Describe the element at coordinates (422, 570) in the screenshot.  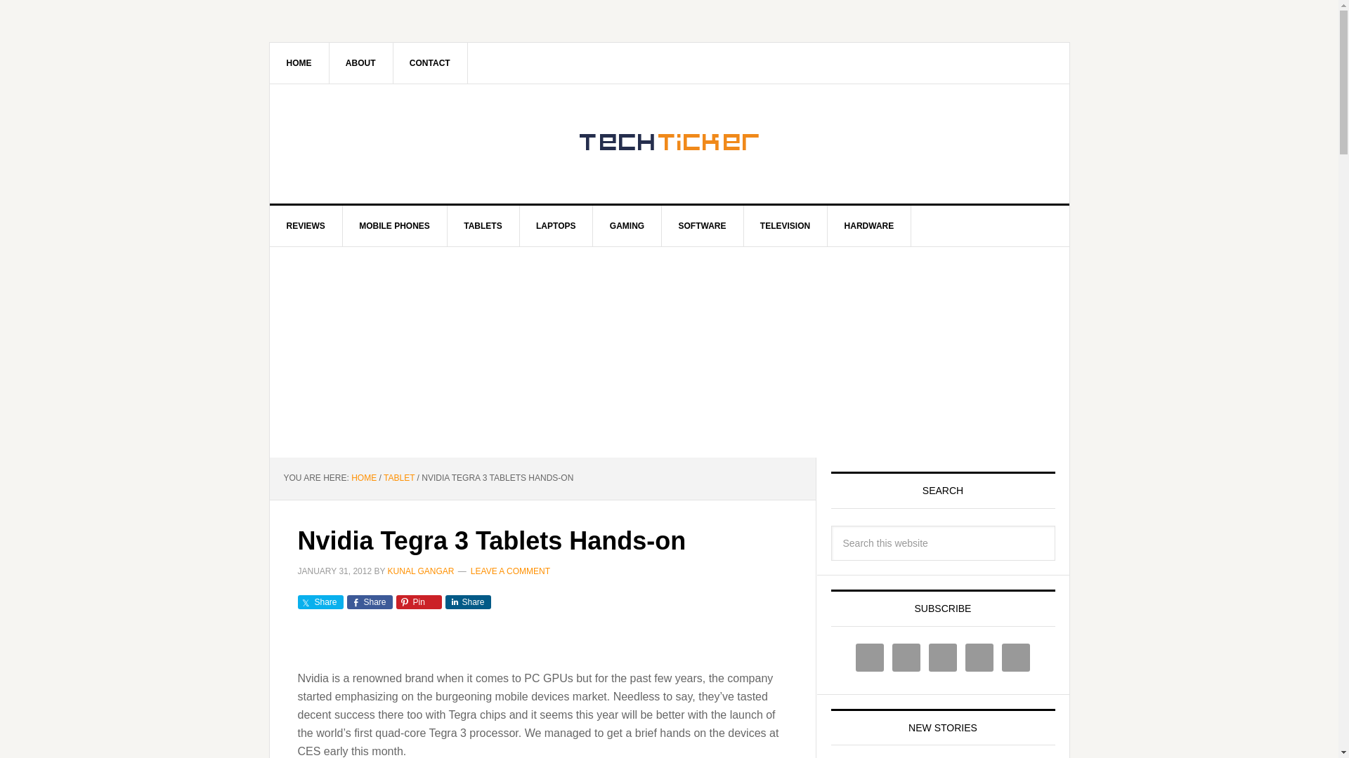
I see `KUNAL GANGAR` at that location.